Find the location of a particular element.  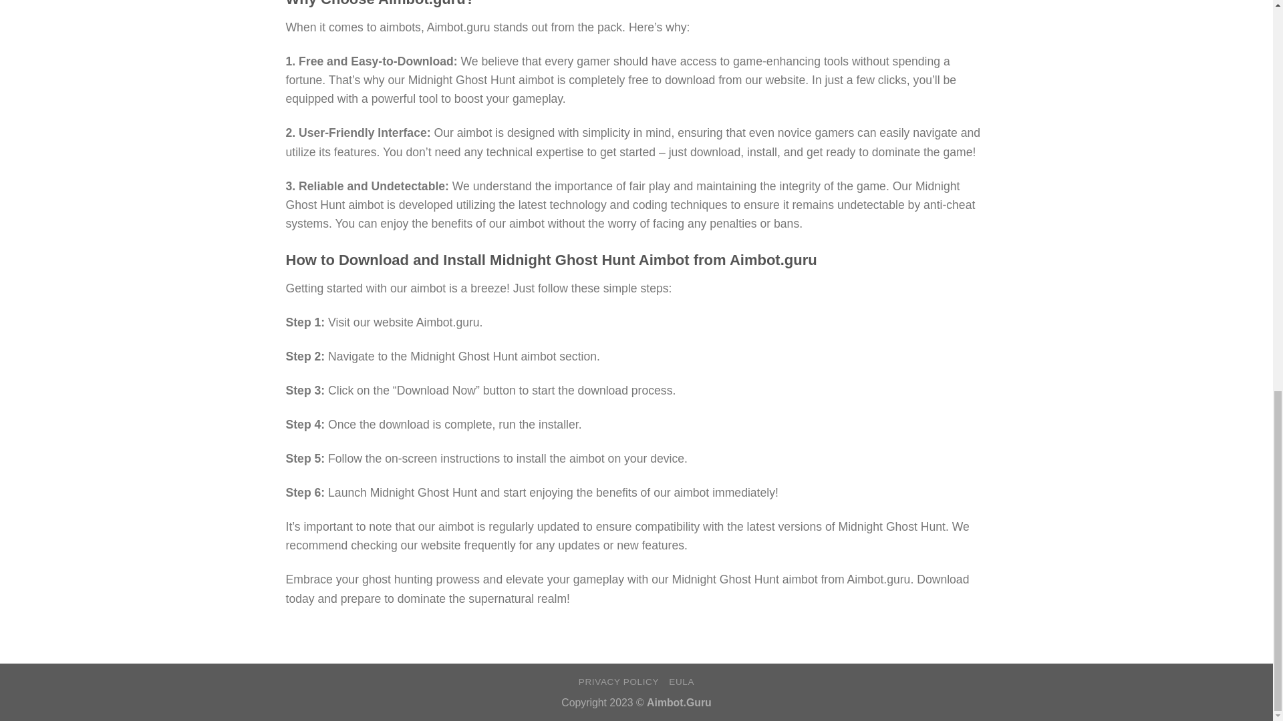

EULA is located at coordinates (681, 682).